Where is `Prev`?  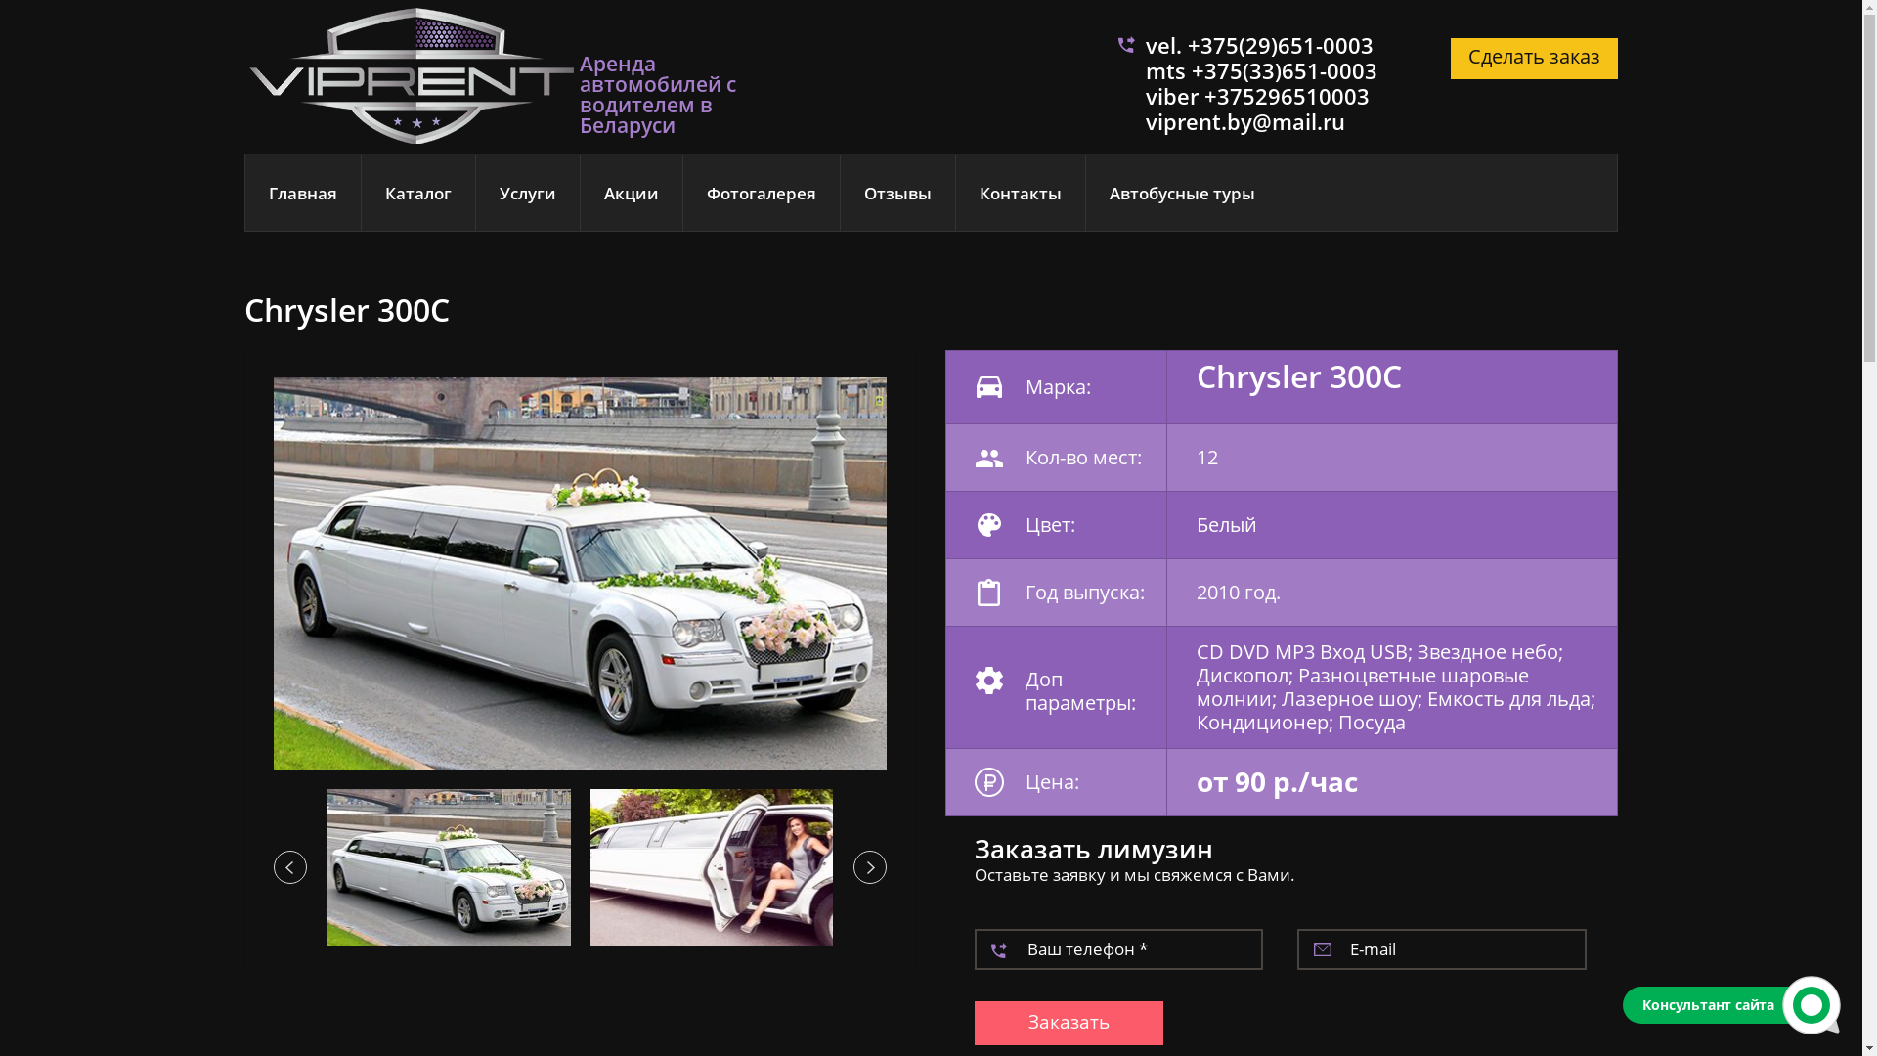 Prev is located at coordinates (290, 867).